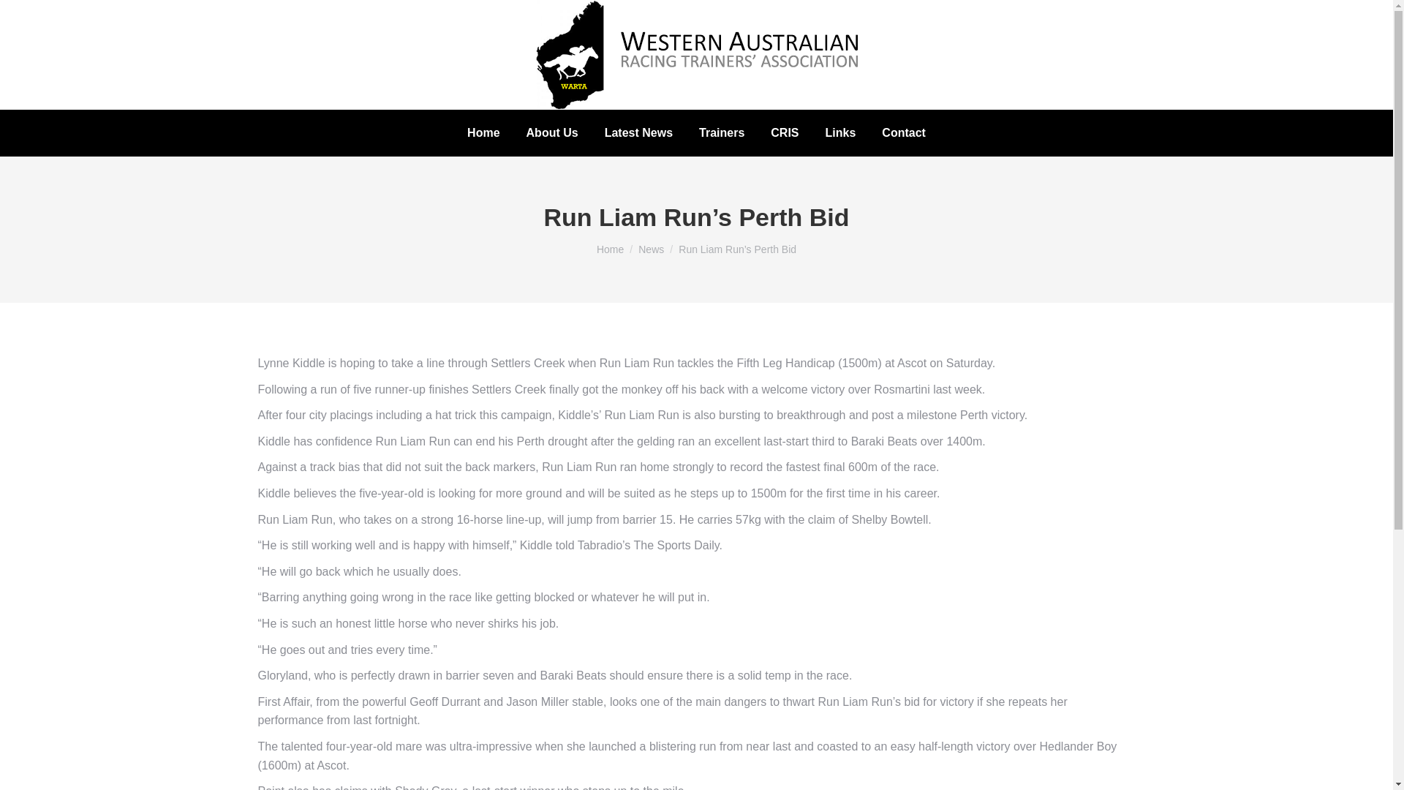 The image size is (1404, 790). Describe the element at coordinates (610, 249) in the screenshot. I see `Home` at that location.